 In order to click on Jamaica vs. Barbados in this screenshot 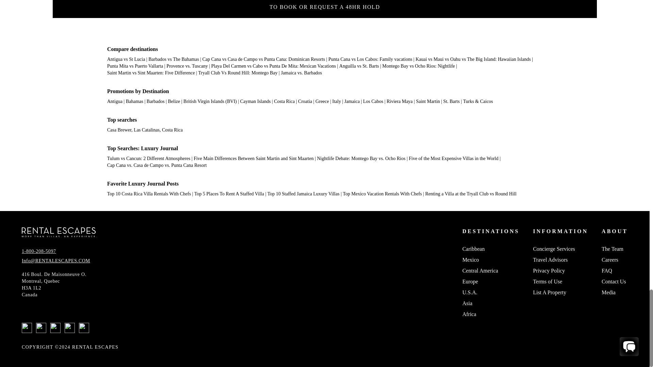, I will do `click(301, 73)`.